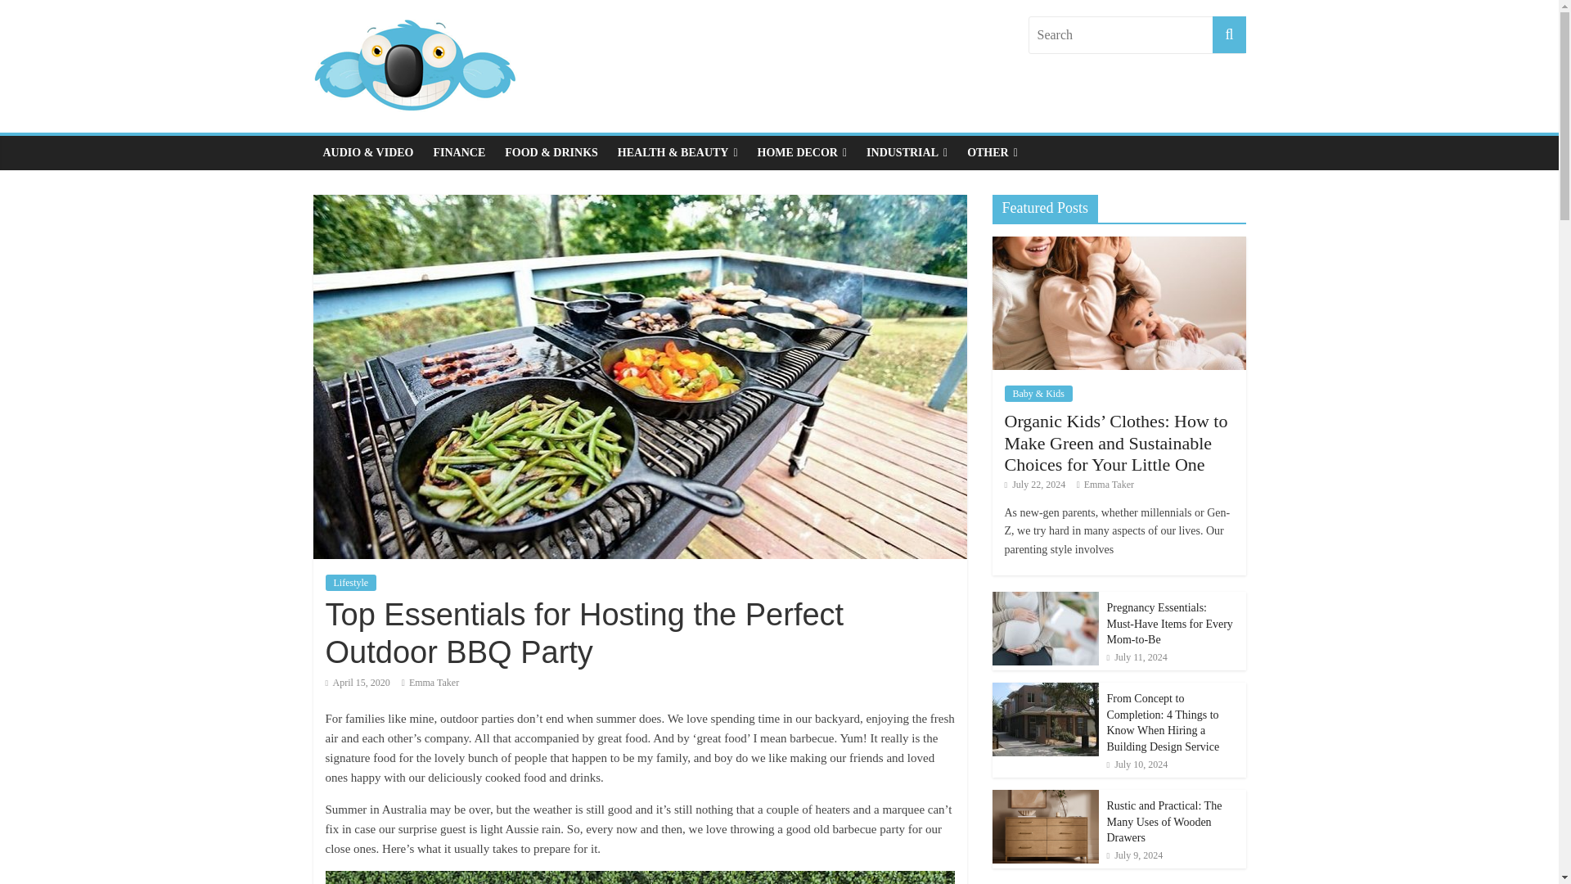 The width and height of the screenshot is (1571, 884). What do you see at coordinates (1168, 624) in the screenshot?
I see `Pregnancy Essentials: Must-Have Items for Every Mom-to-Be` at bounding box center [1168, 624].